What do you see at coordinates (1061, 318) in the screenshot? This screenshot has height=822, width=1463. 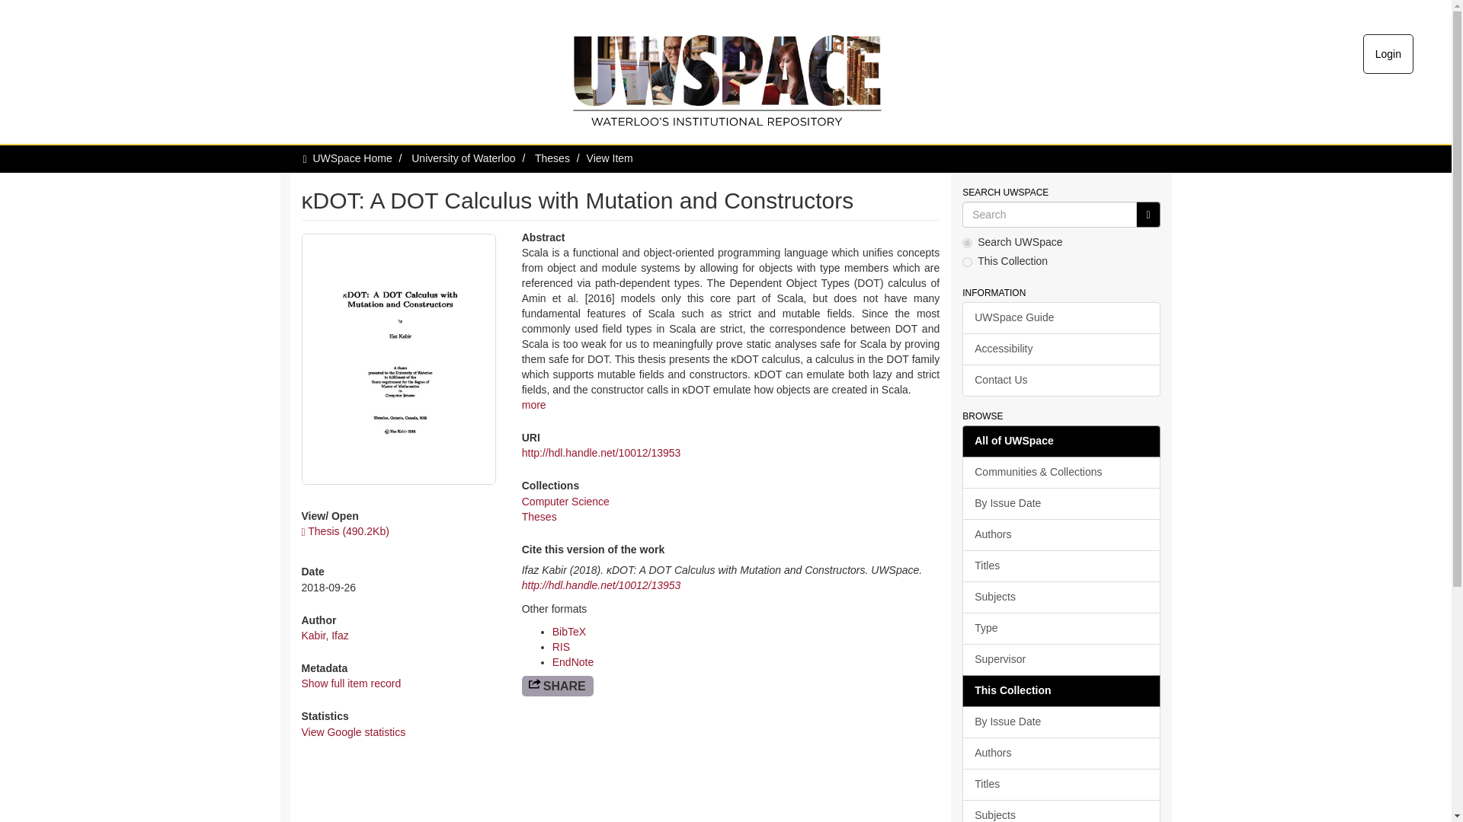 I see `UWSpace Guide` at bounding box center [1061, 318].